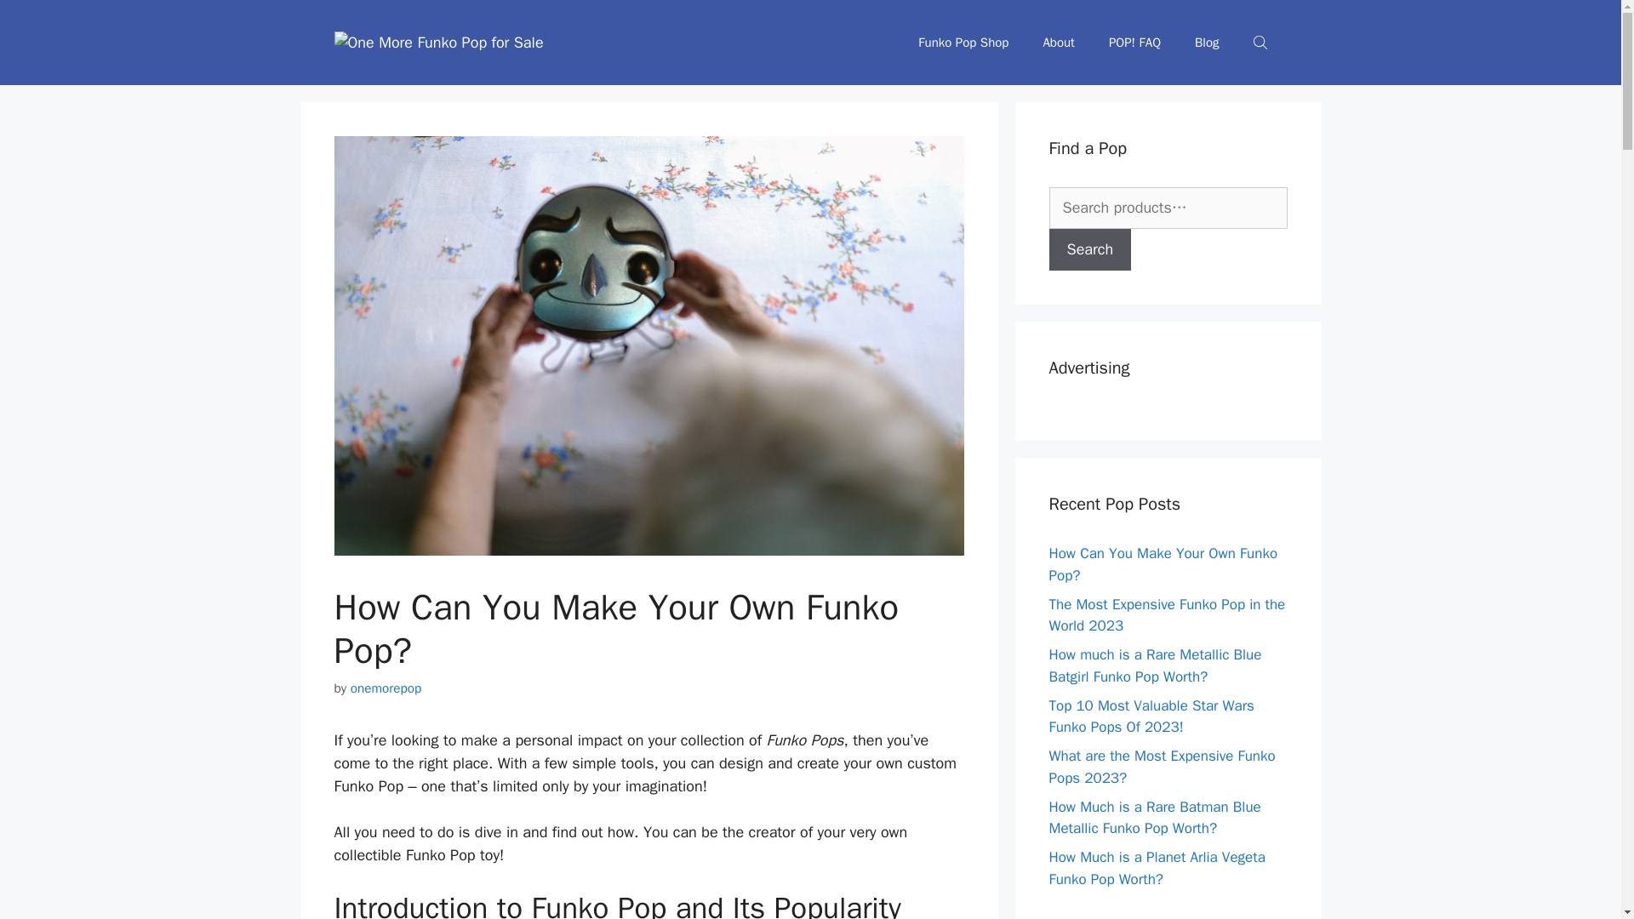 The image size is (1634, 919). Describe the element at coordinates (1166, 615) in the screenshot. I see `The Most Expensive Funko Pop in the World 2023` at that location.